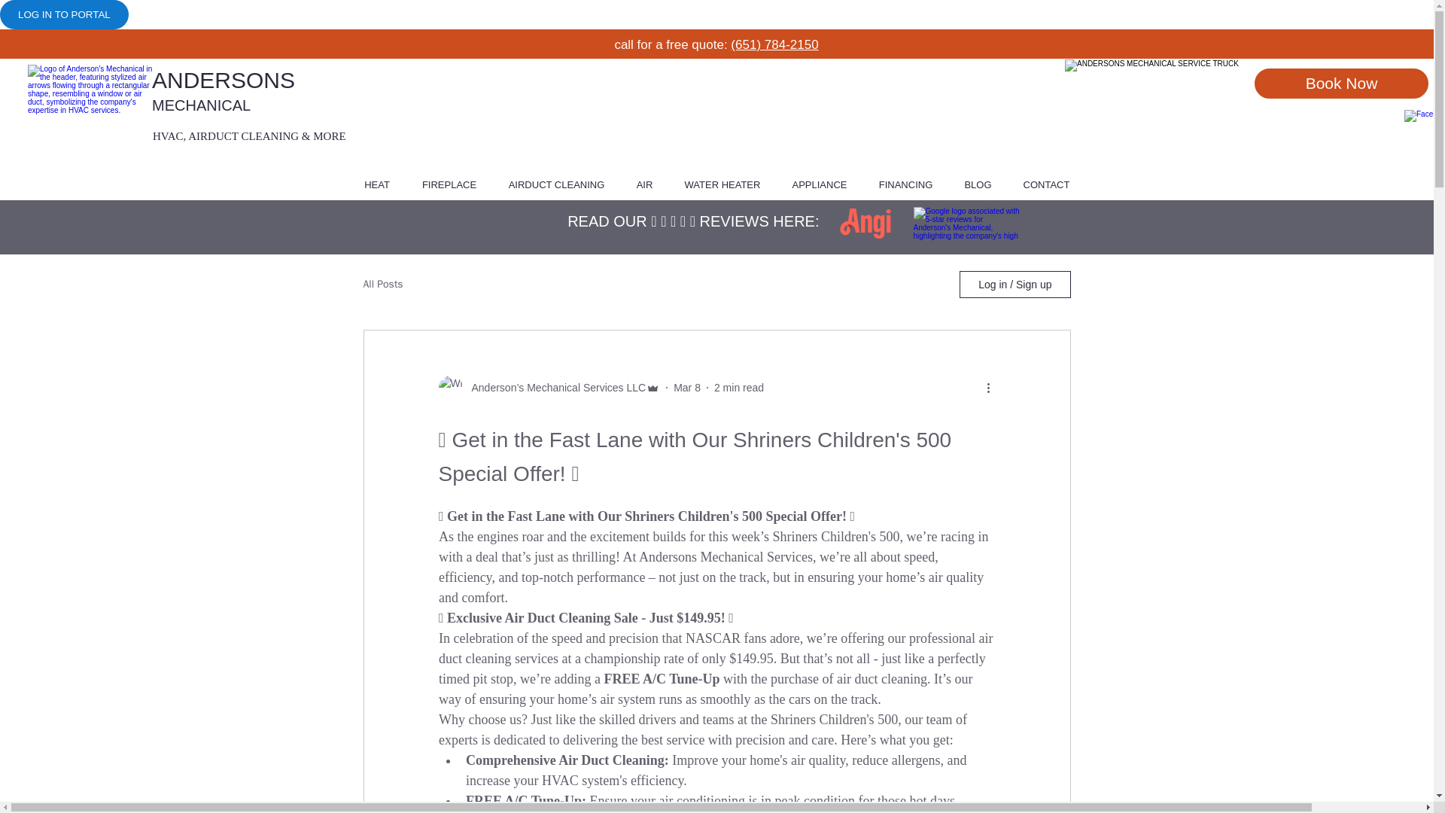 Image resolution: width=1445 pixels, height=813 pixels. Describe the element at coordinates (820, 185) in the screenshot. I see `APPLIANCE` at that location.